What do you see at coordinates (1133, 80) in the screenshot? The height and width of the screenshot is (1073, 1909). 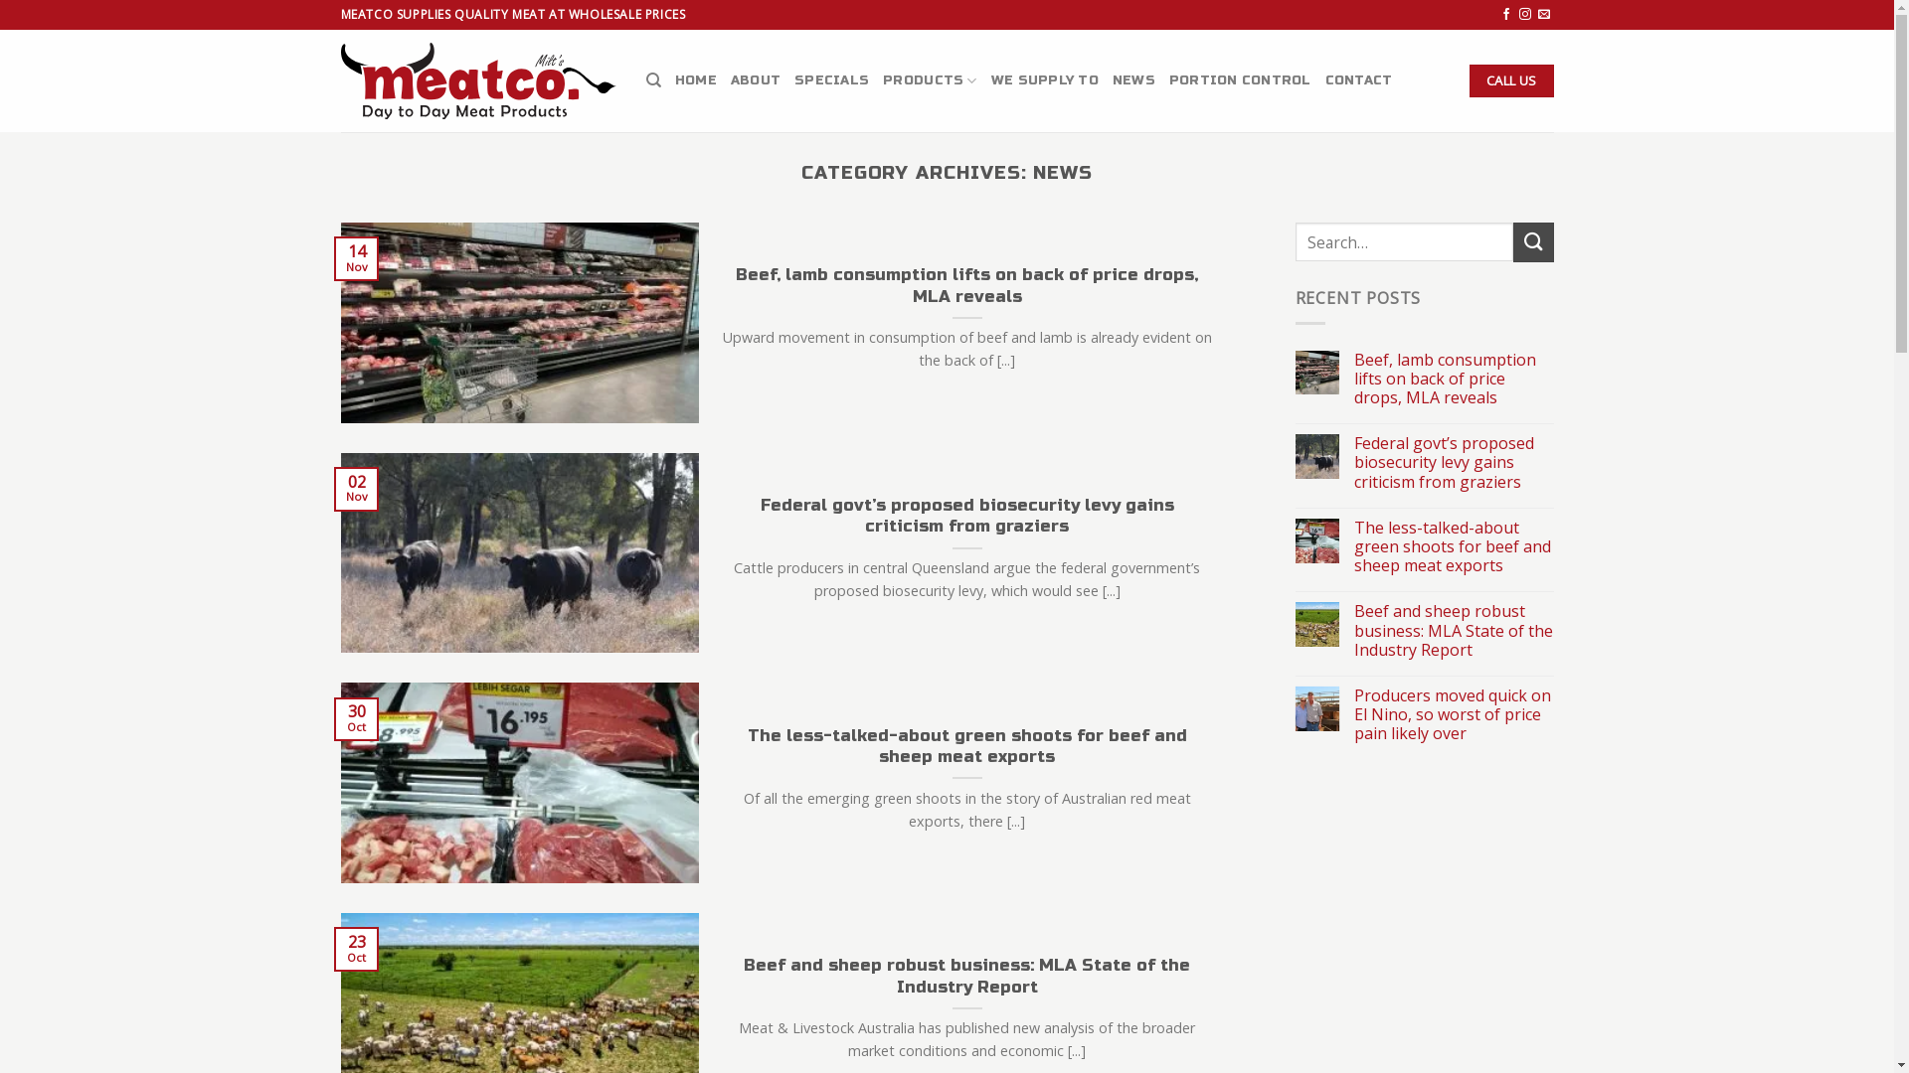 I see `NEWS` at bounding box center [1133, 80].